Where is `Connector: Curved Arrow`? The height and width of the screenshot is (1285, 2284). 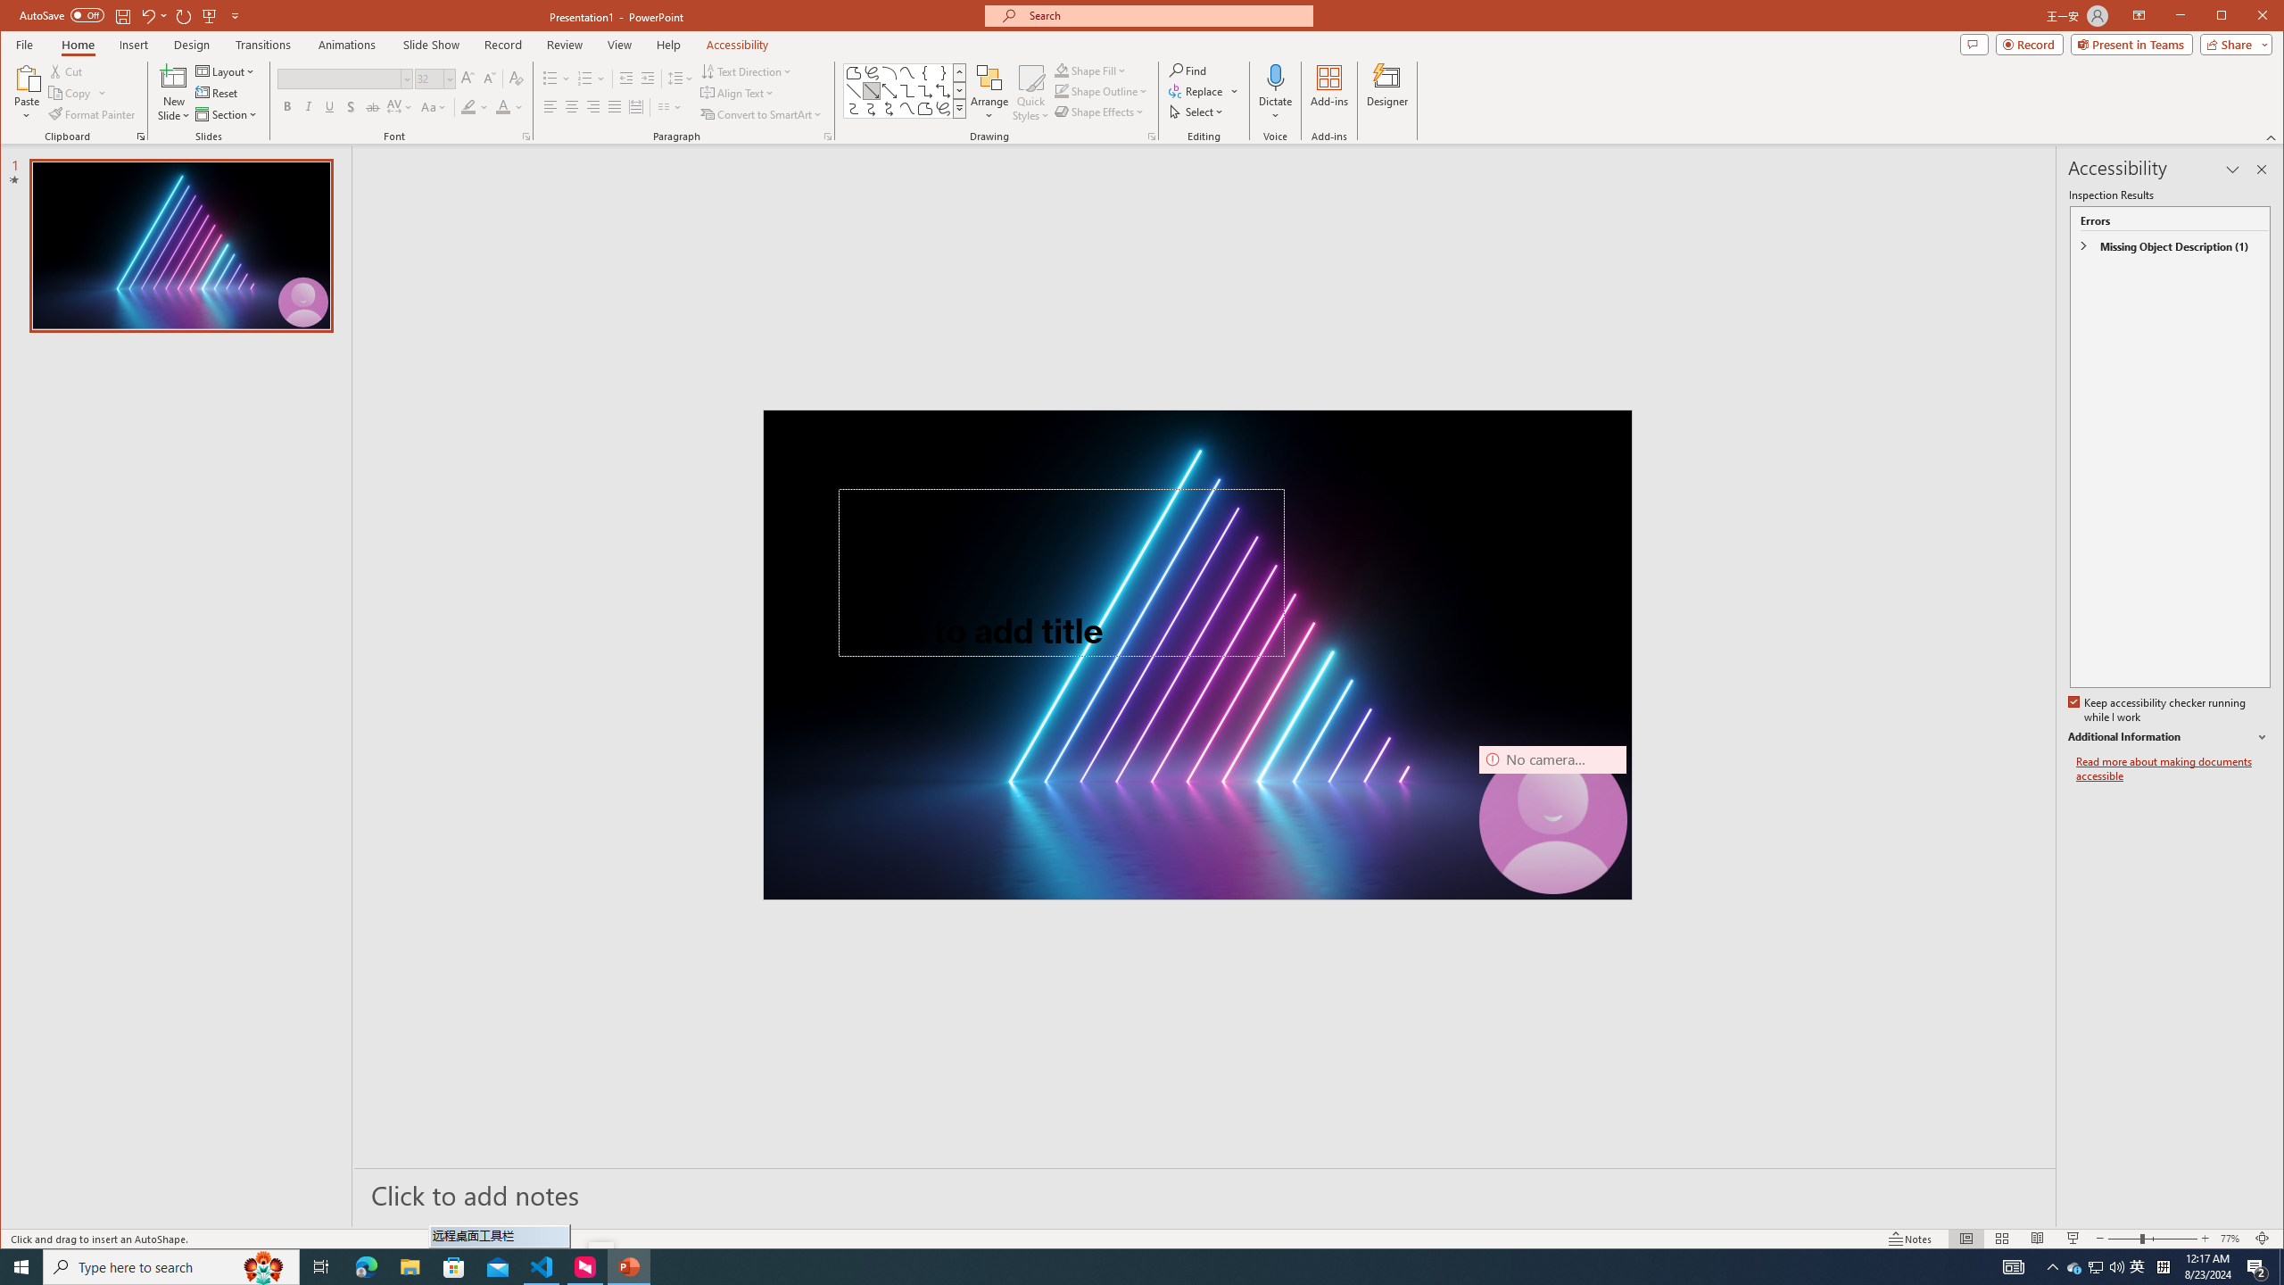
Connector: Curved Arrow is located at coordinates (873, 109).